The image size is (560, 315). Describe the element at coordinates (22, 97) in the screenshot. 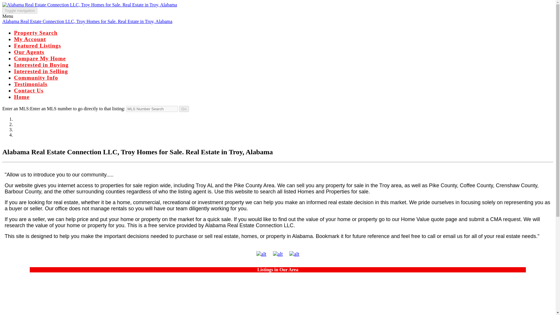

I see `Home` at that location.